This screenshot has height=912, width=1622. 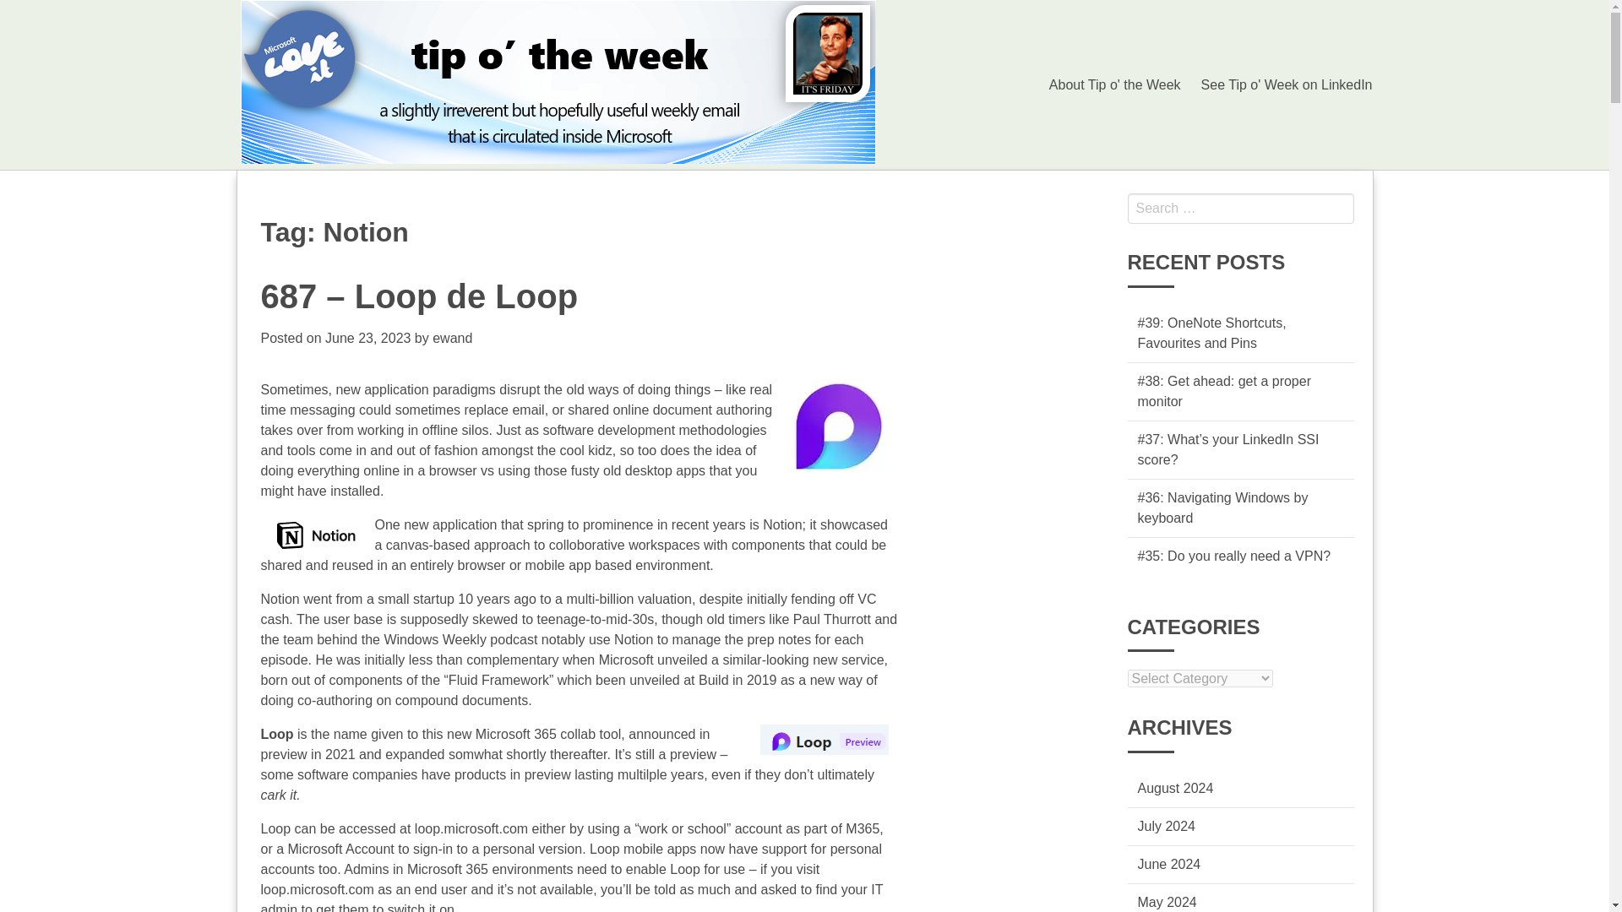 What do you see at coordinates (527, 618) in the screenshot?
I see `supposedly skewed to teenage-to-mid-30s` at bounding box center [527, 618].